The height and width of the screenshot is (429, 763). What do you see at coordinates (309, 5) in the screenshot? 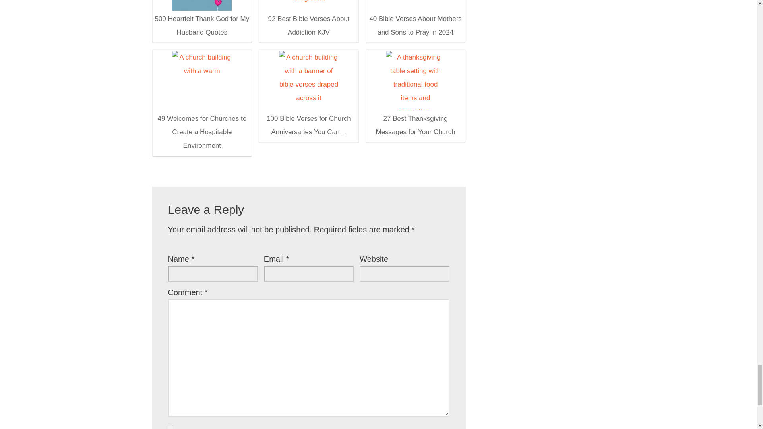
I see `92 Best Bible Verses About Addiction KJV` at bounding box center [309, 5].